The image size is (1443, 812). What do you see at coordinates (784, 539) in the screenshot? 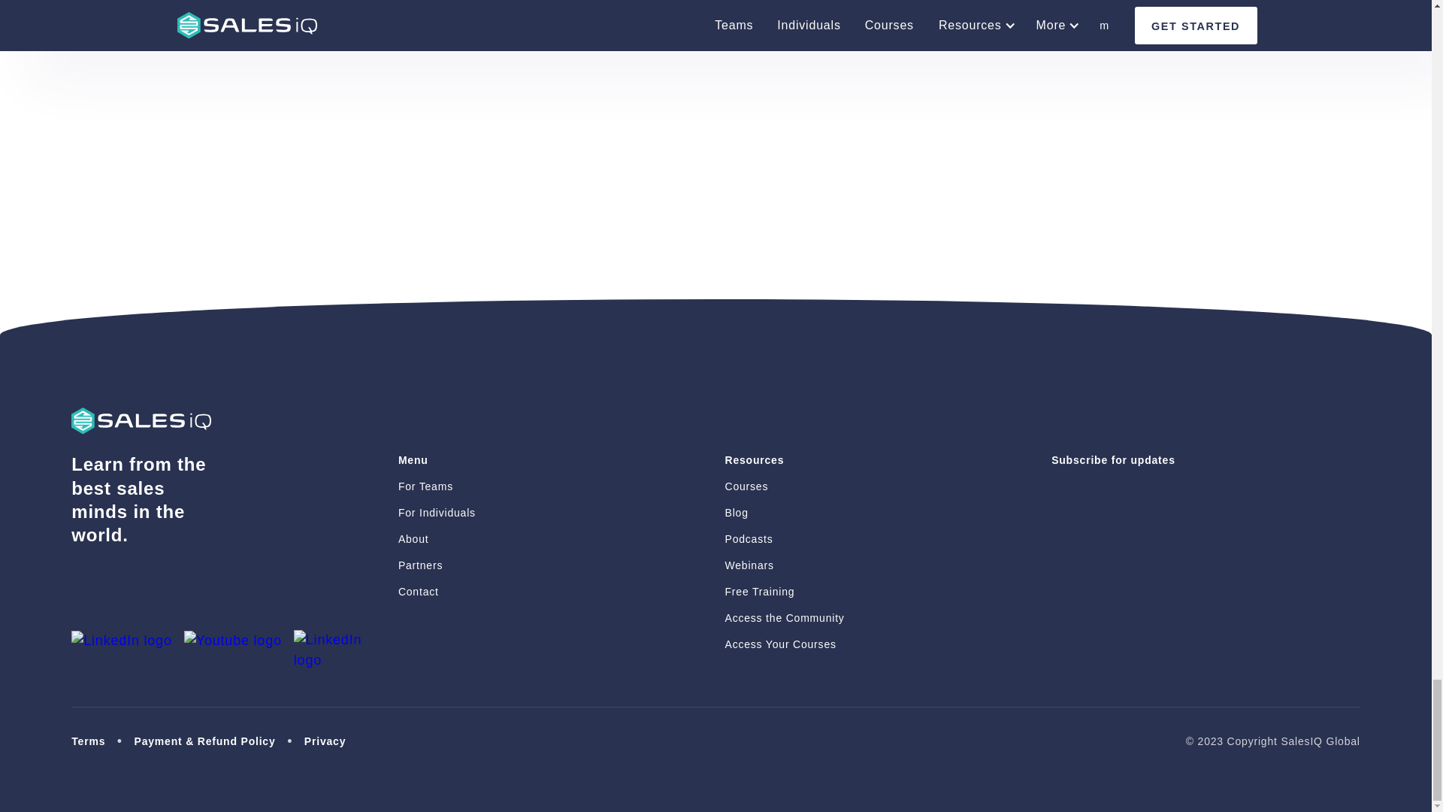
I see `Podcasts` at bounding box center [784, 539].